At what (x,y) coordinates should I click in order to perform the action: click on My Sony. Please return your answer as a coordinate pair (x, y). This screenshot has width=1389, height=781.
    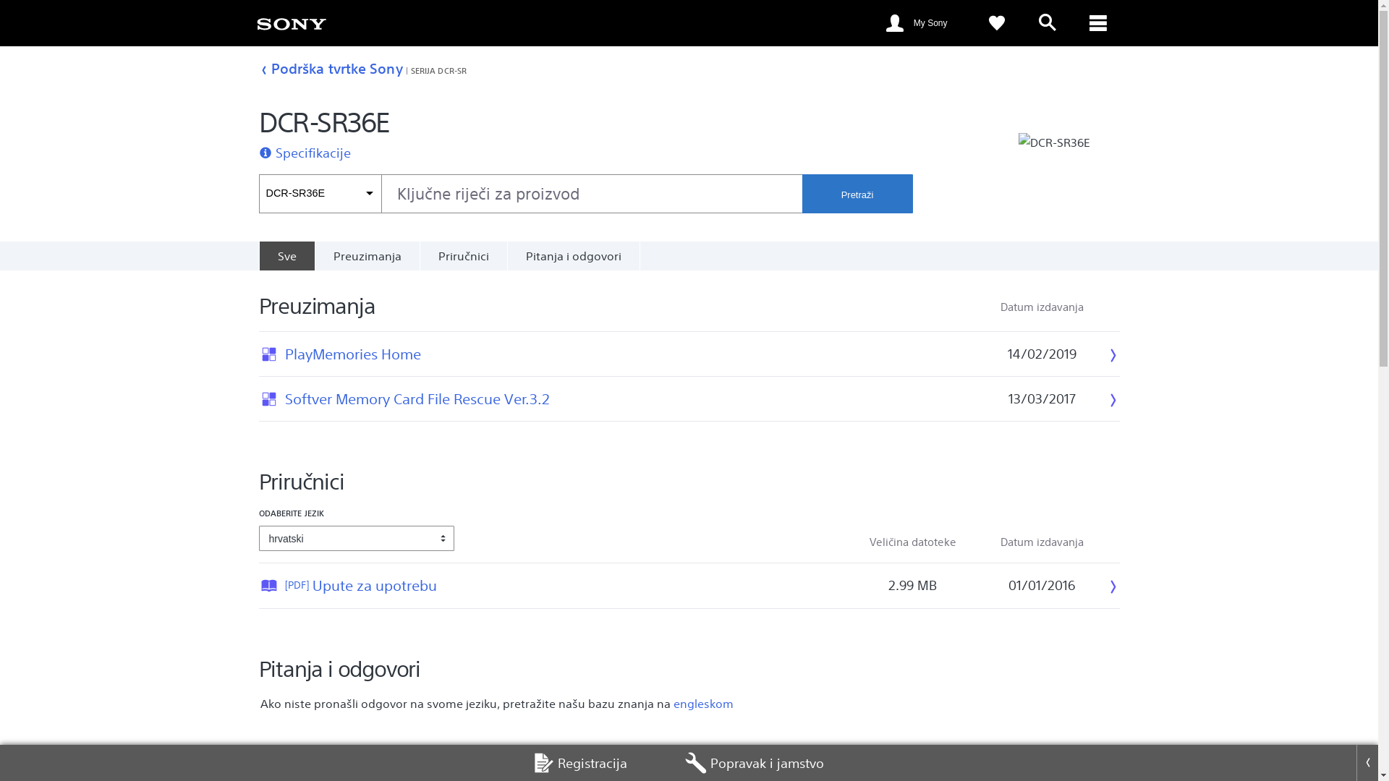
    Looking at the image, I should click on (922, 23).